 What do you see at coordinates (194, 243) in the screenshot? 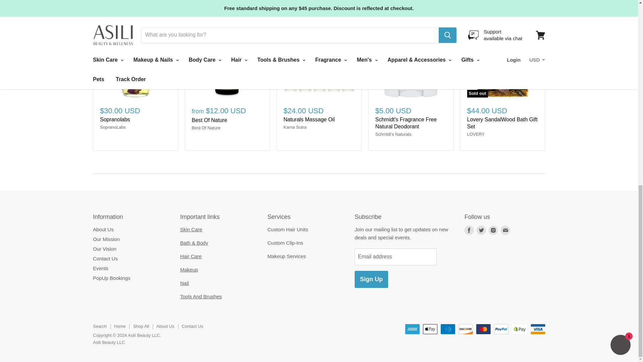
I see `Bath and Body` at bounding box center [194, 243].